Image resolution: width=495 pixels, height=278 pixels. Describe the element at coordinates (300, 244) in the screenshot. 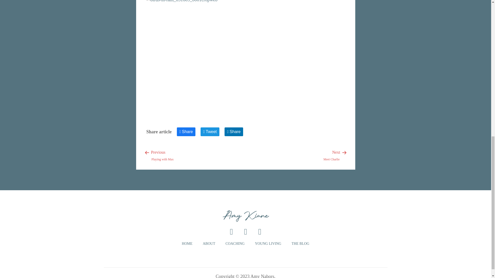

I see `Tweet` at that location.